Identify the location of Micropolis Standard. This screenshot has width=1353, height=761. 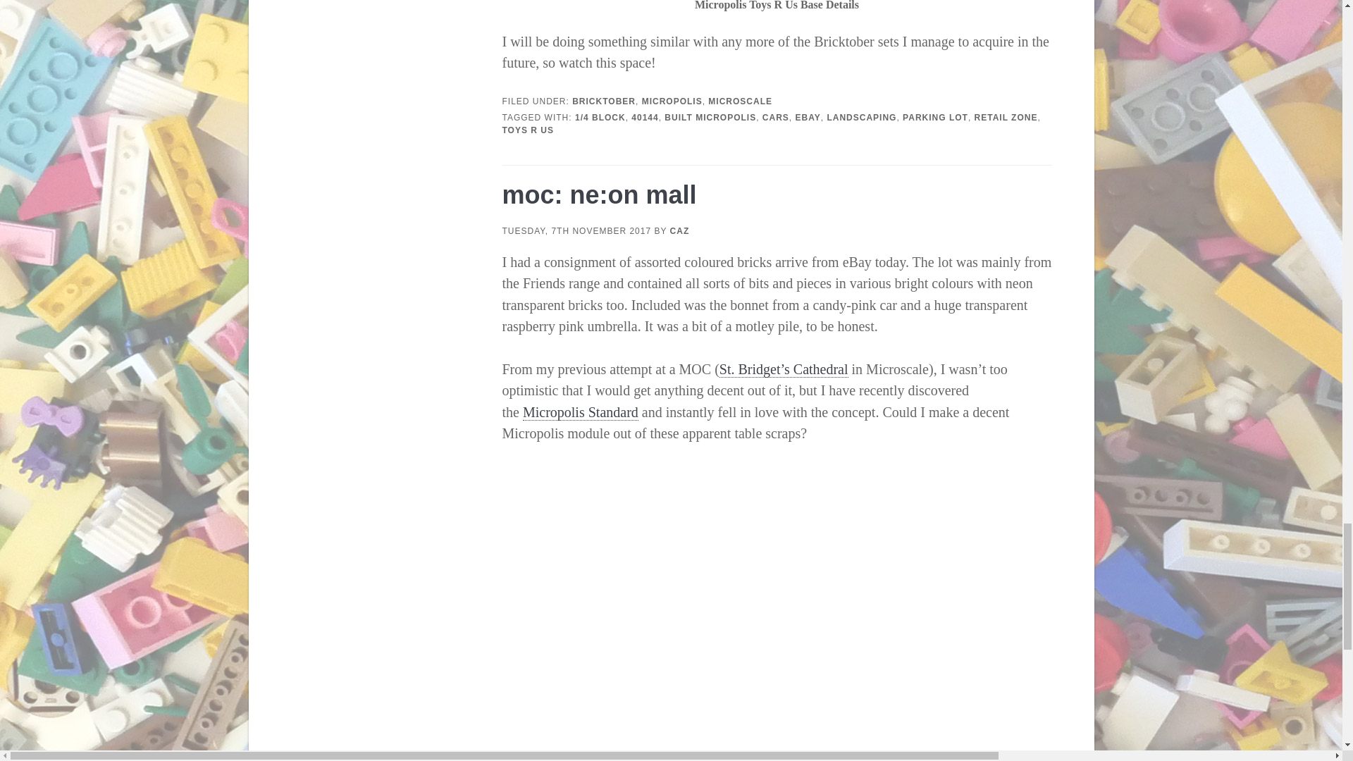
(581, 412).